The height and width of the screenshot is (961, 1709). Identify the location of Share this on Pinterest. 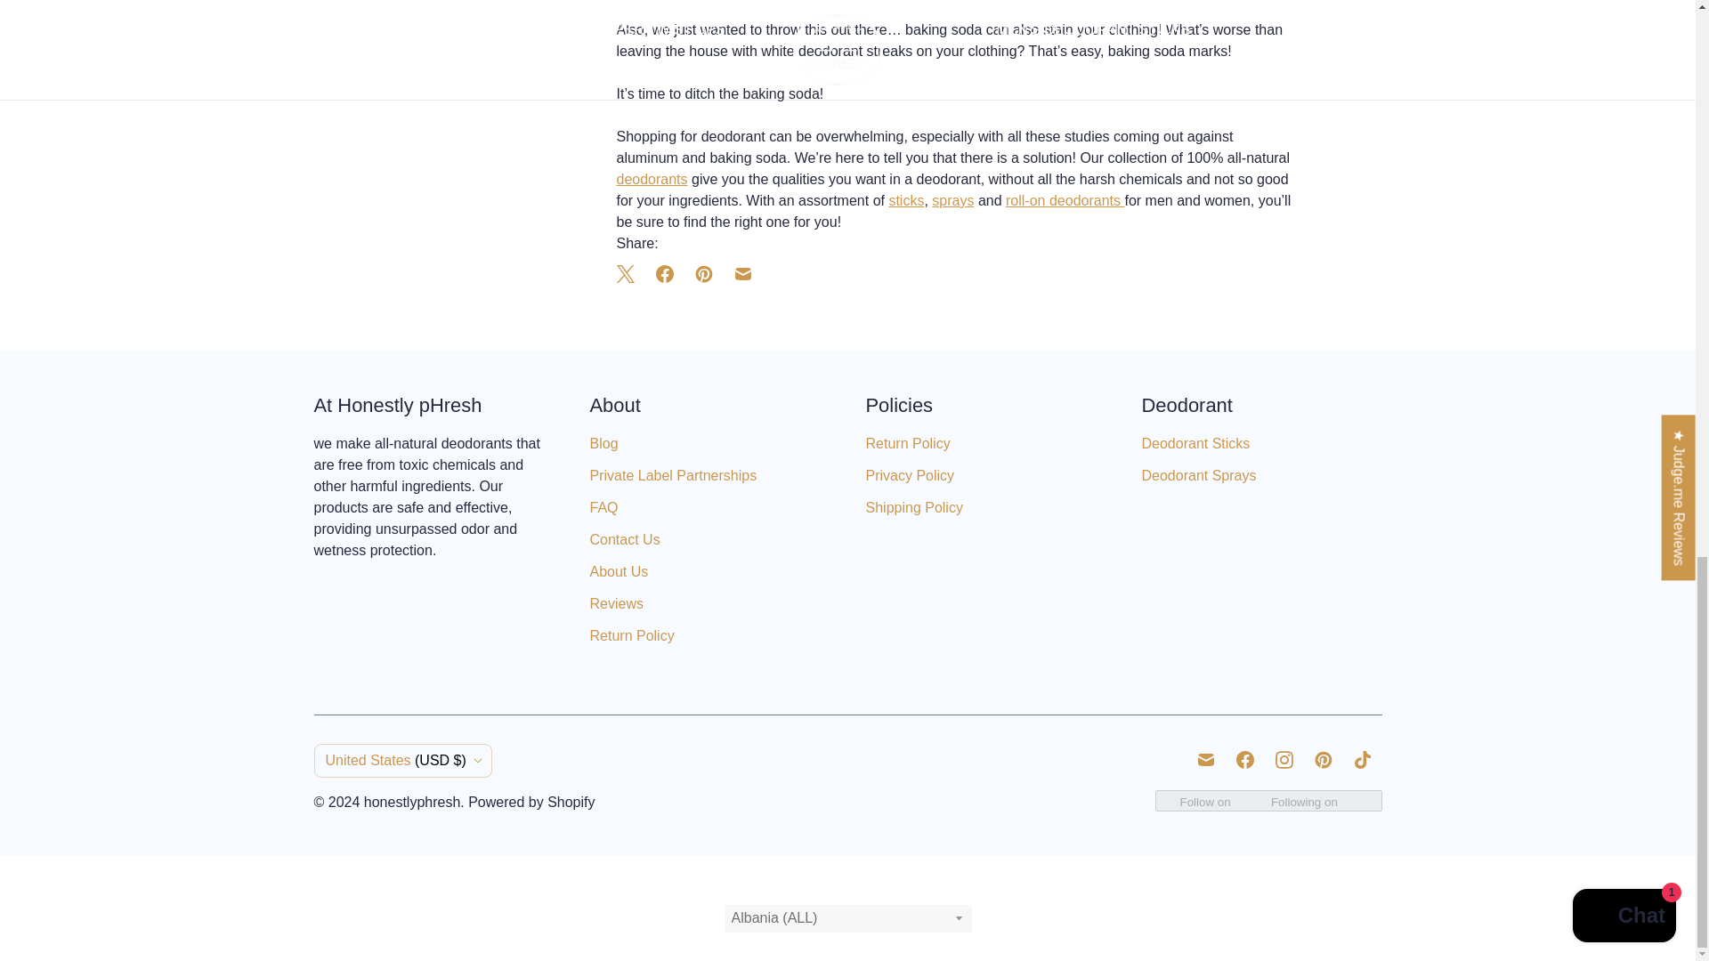
(703, 274).